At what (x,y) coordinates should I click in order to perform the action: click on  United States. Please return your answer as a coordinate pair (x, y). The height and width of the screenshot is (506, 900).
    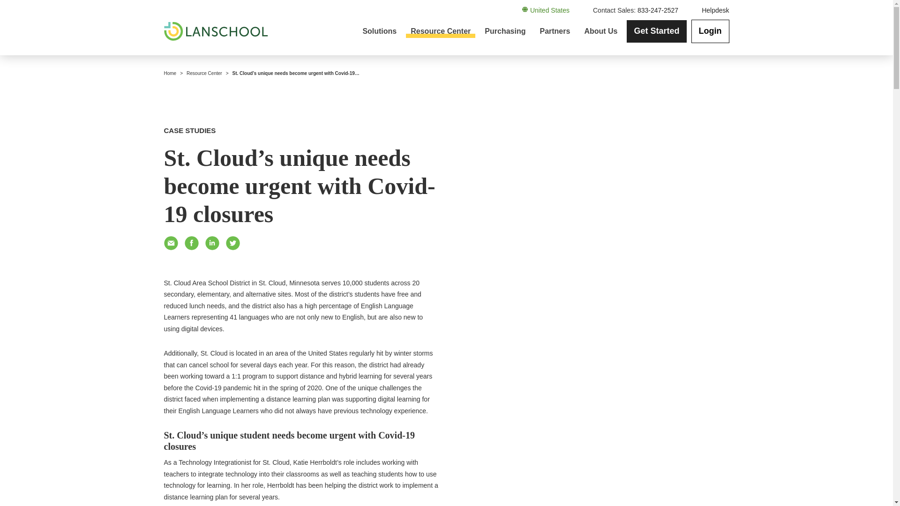
    Looking at the image, I should click on (546, 10).